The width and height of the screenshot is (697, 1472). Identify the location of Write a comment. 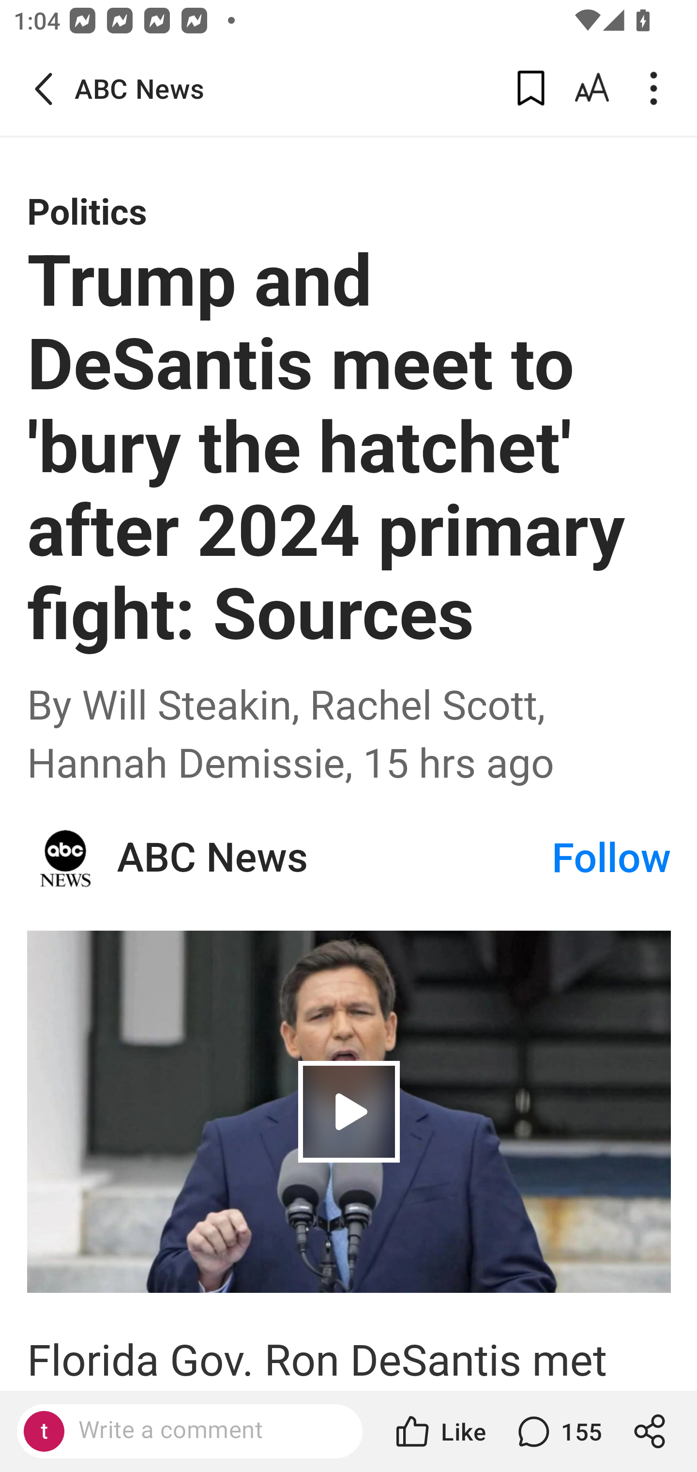
(189, 1431).